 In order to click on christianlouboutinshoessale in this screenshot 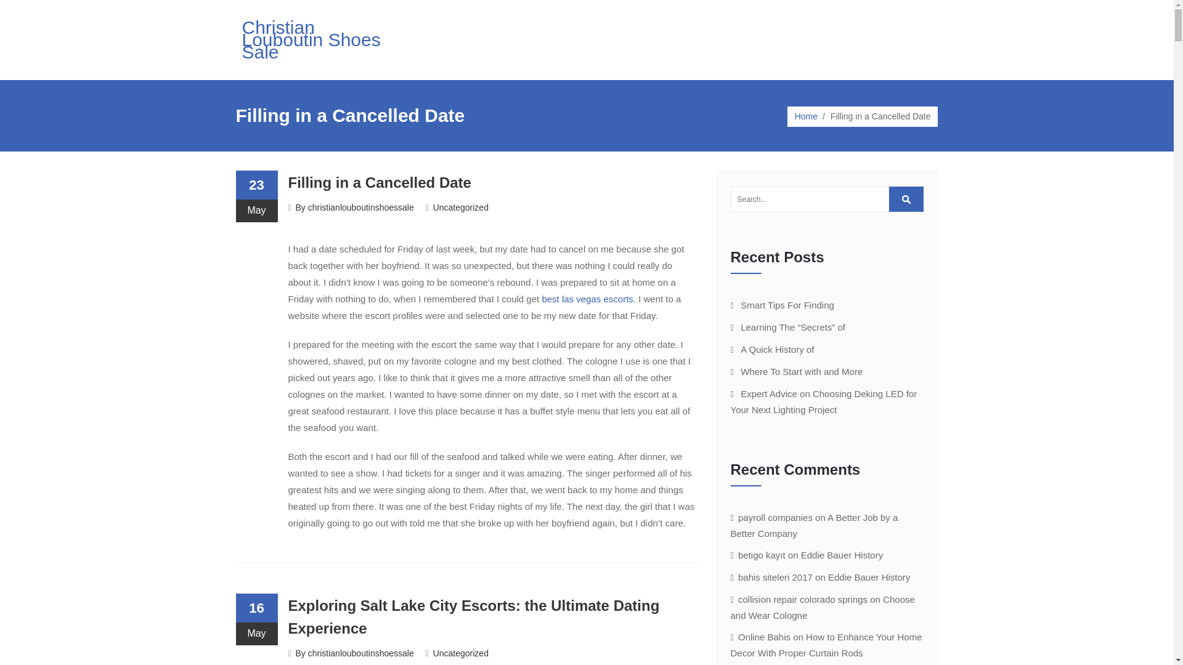, I will do `click(361, 207)`.